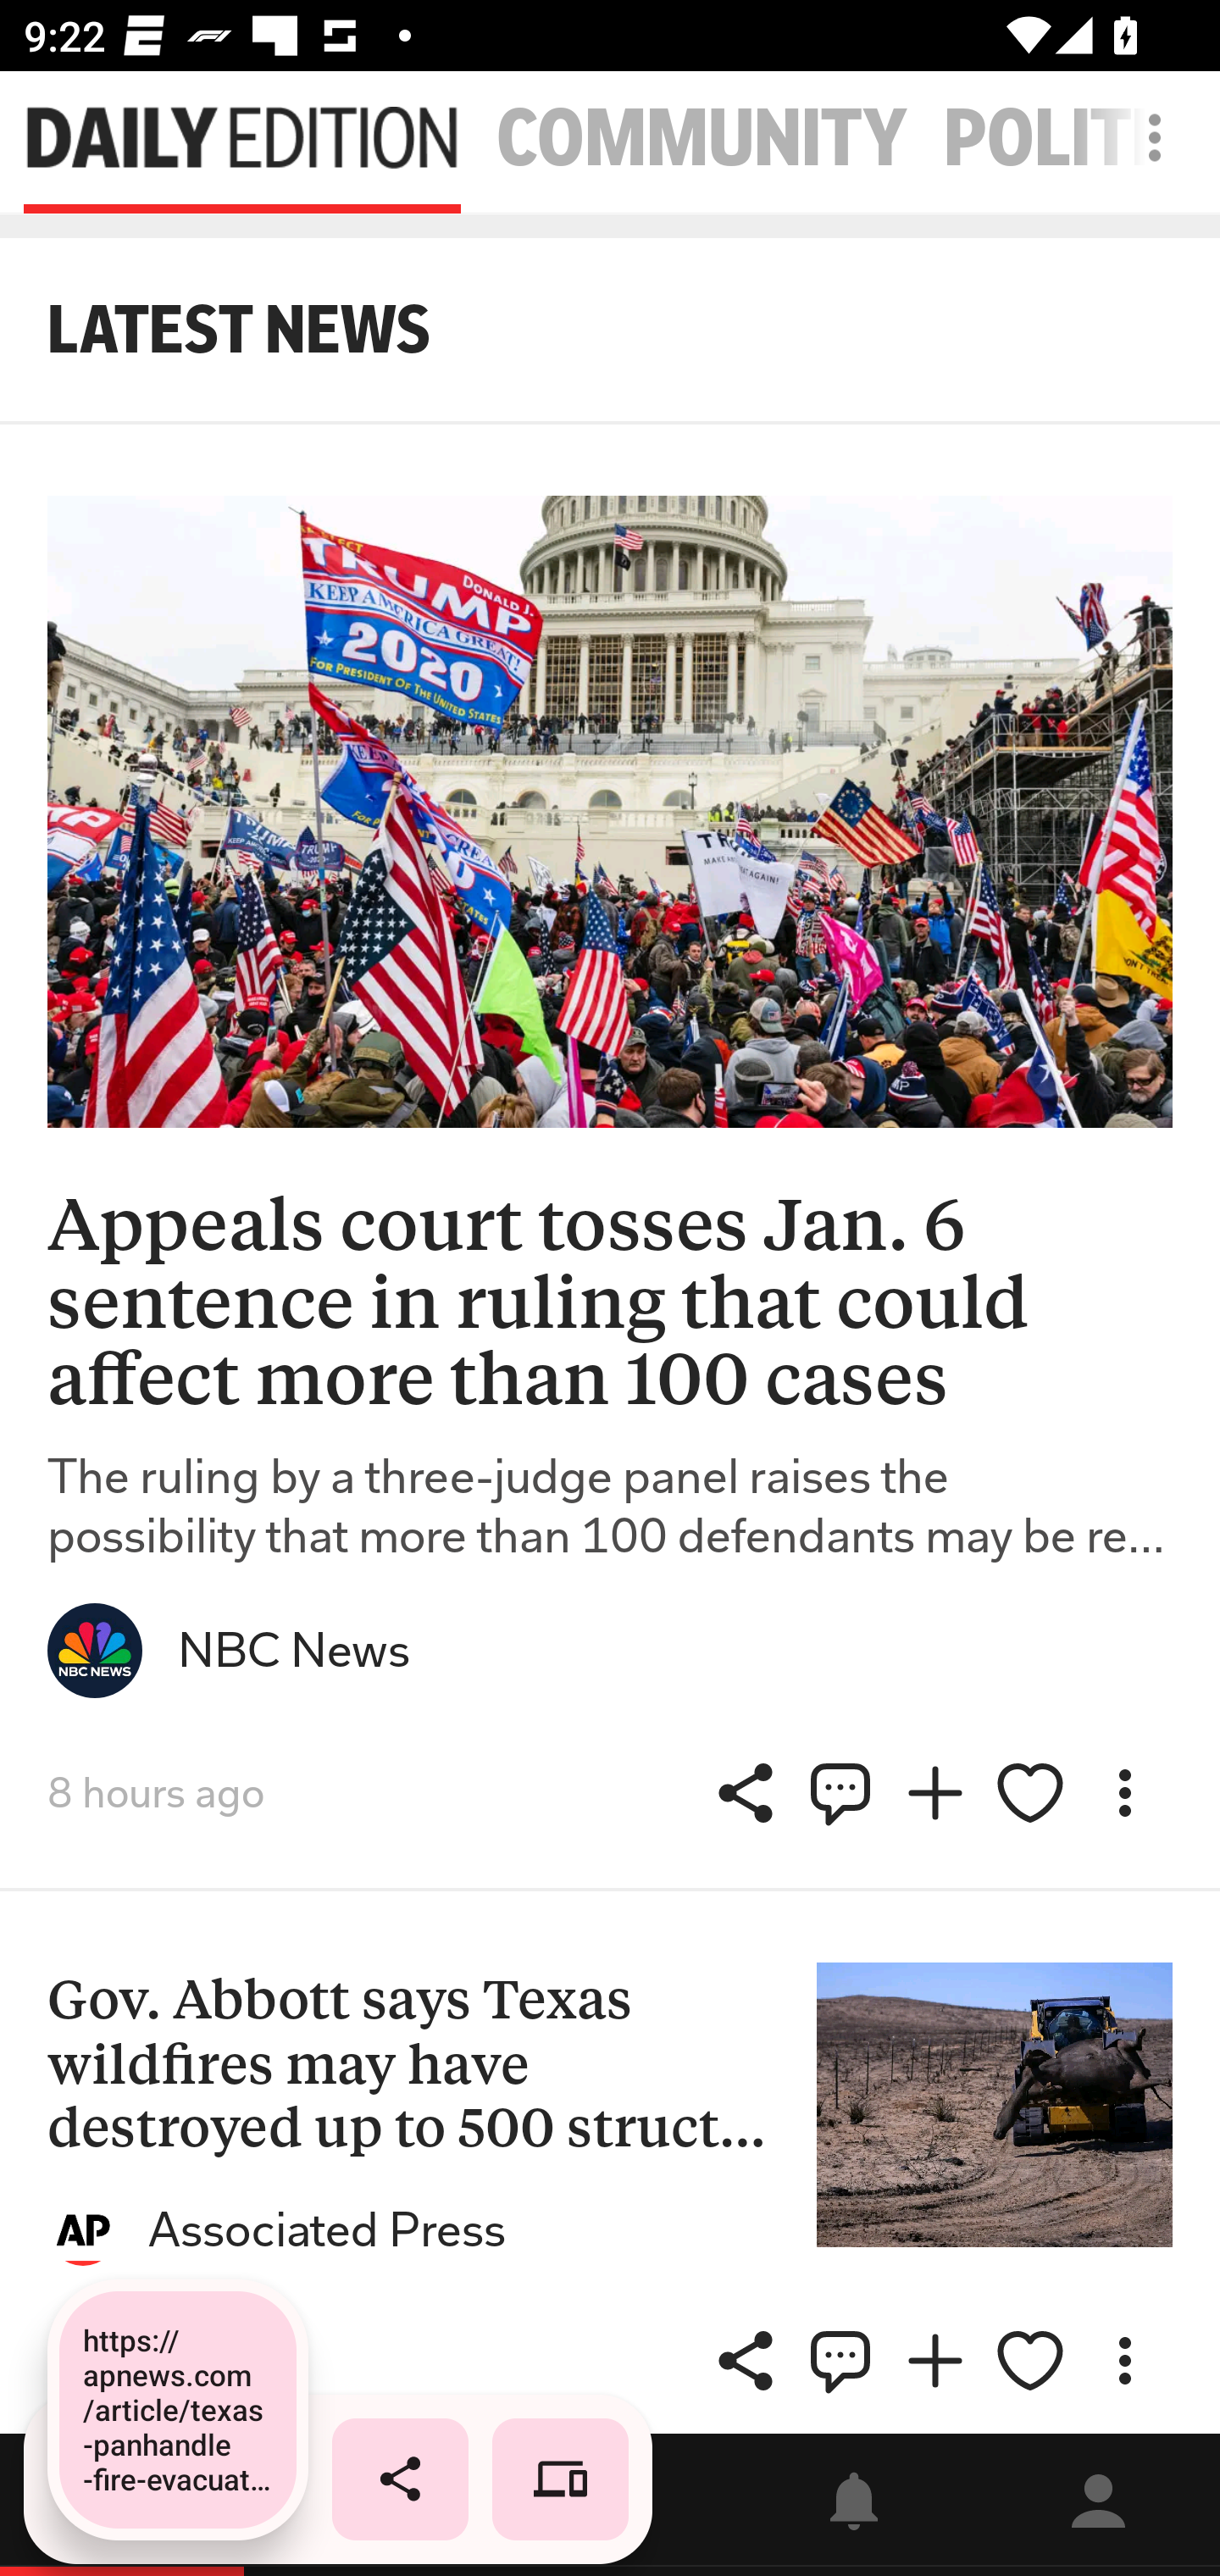 The image size is (1220, 2576). Describe the element at coordinates (1124, 2361) in the screenshot. I see `Options` at that location.